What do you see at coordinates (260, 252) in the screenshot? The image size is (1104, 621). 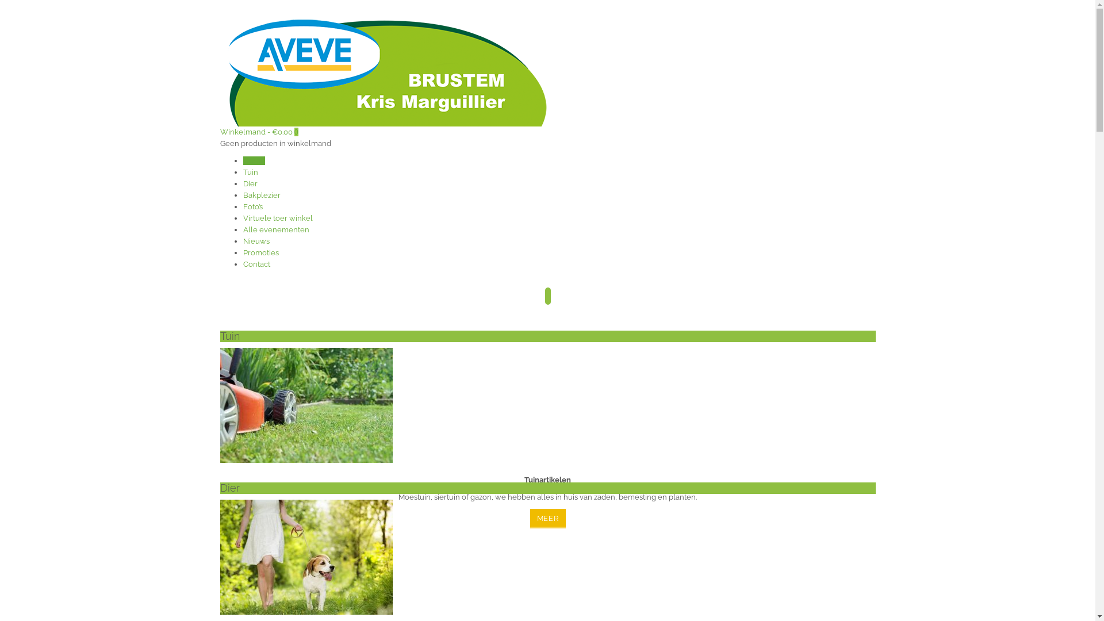 I see `Promoties` at bounding box center [260, 252].